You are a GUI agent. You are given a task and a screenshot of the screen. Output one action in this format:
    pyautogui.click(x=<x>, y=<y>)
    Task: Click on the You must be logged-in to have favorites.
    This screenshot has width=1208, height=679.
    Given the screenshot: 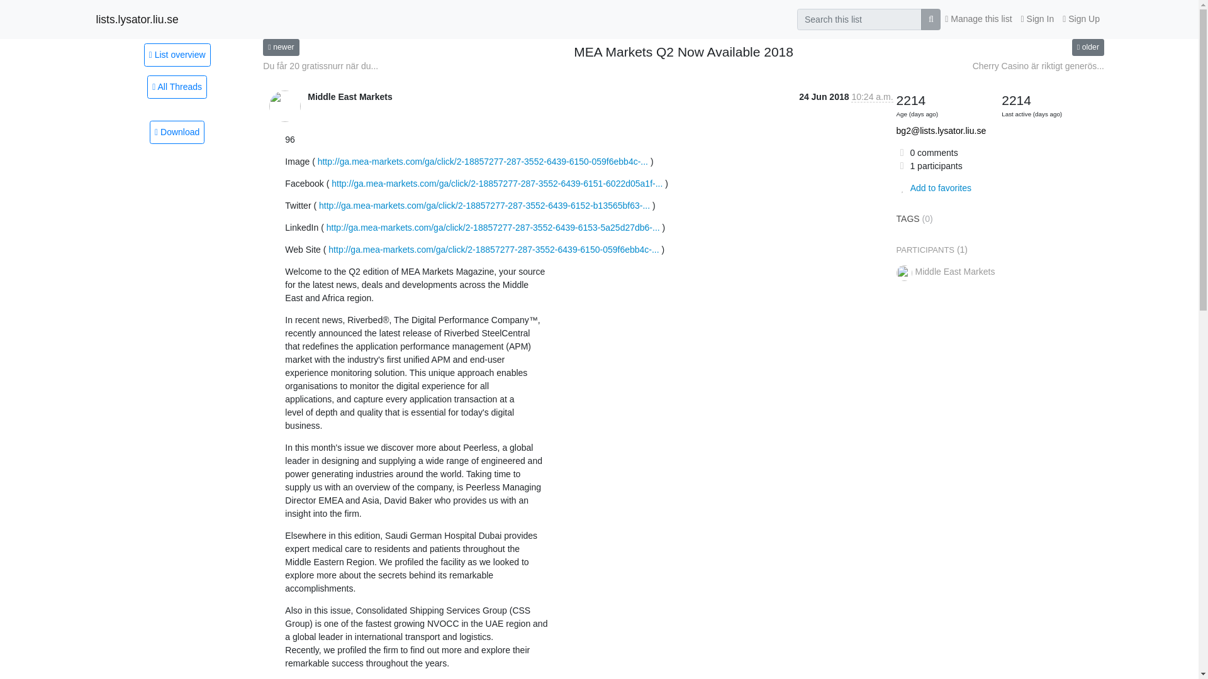 What is the action you would take?
    pyautogui.click(x=934, y=187)
    